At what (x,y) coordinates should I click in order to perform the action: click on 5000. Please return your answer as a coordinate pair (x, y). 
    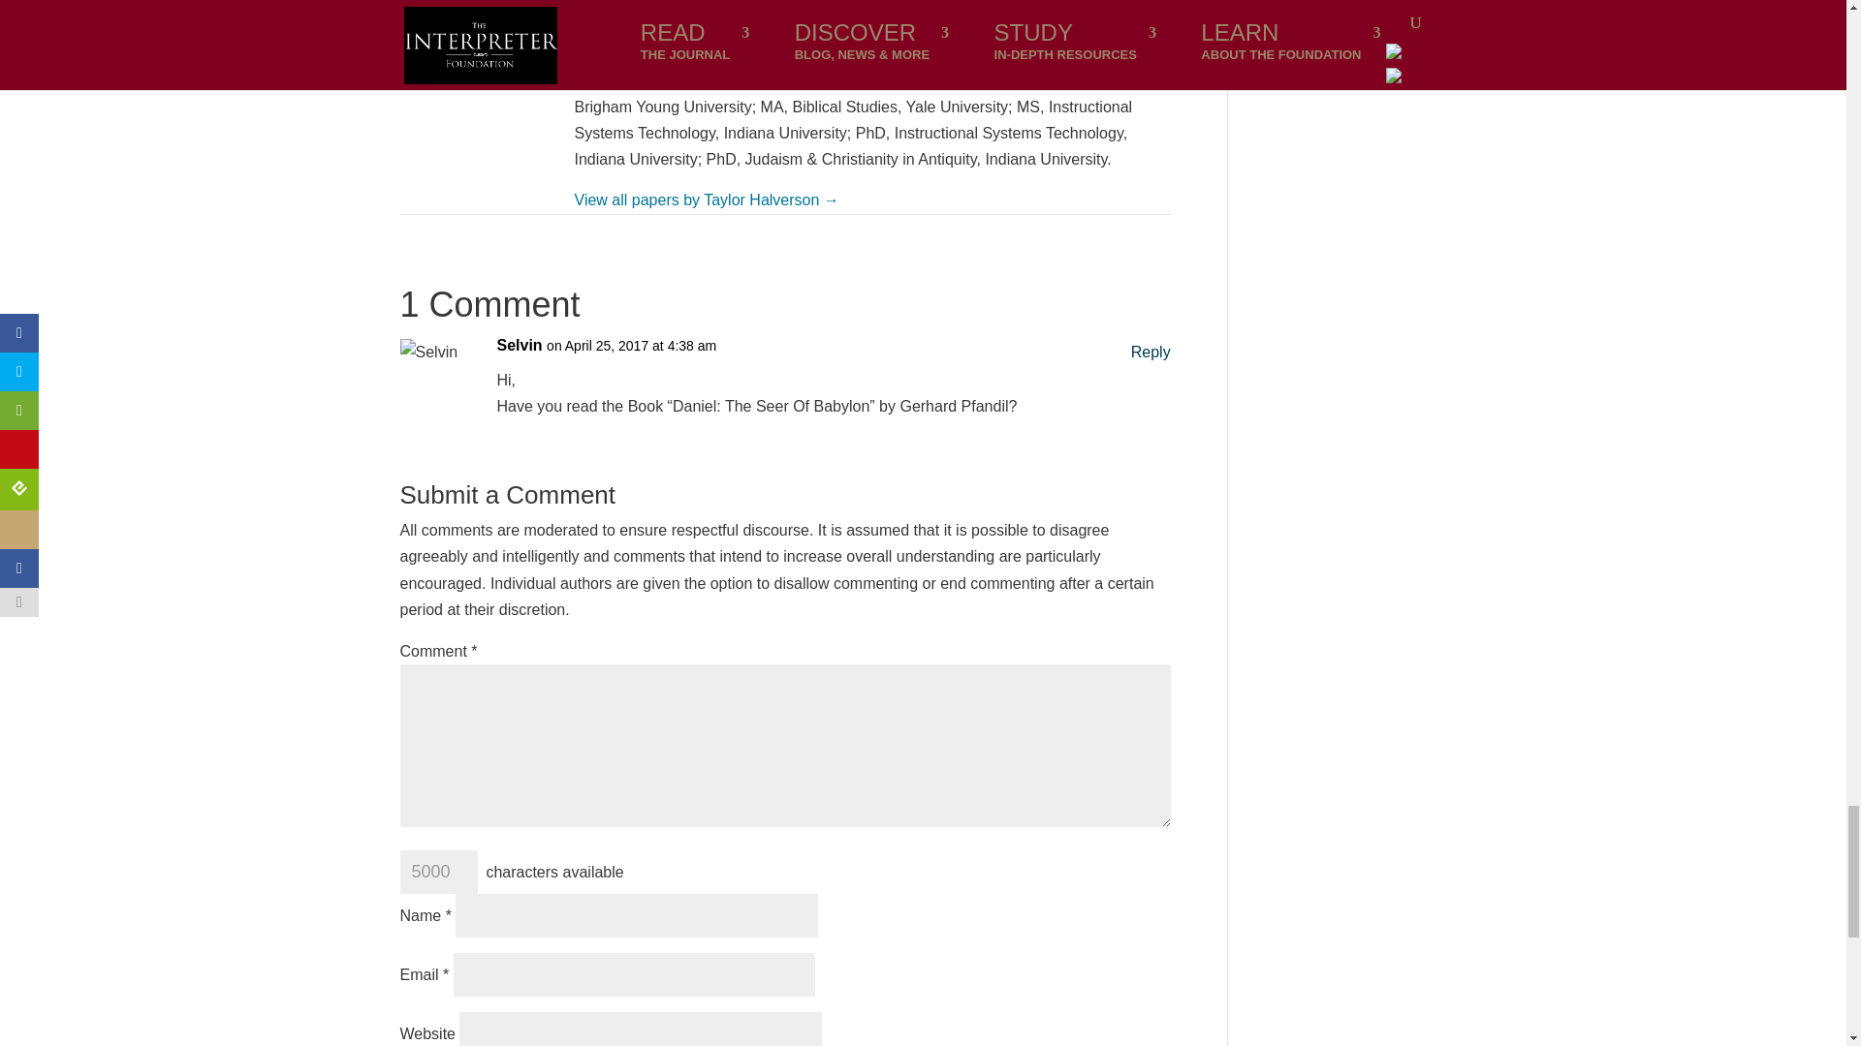
    Looking at the image, I should click on (438, 872).